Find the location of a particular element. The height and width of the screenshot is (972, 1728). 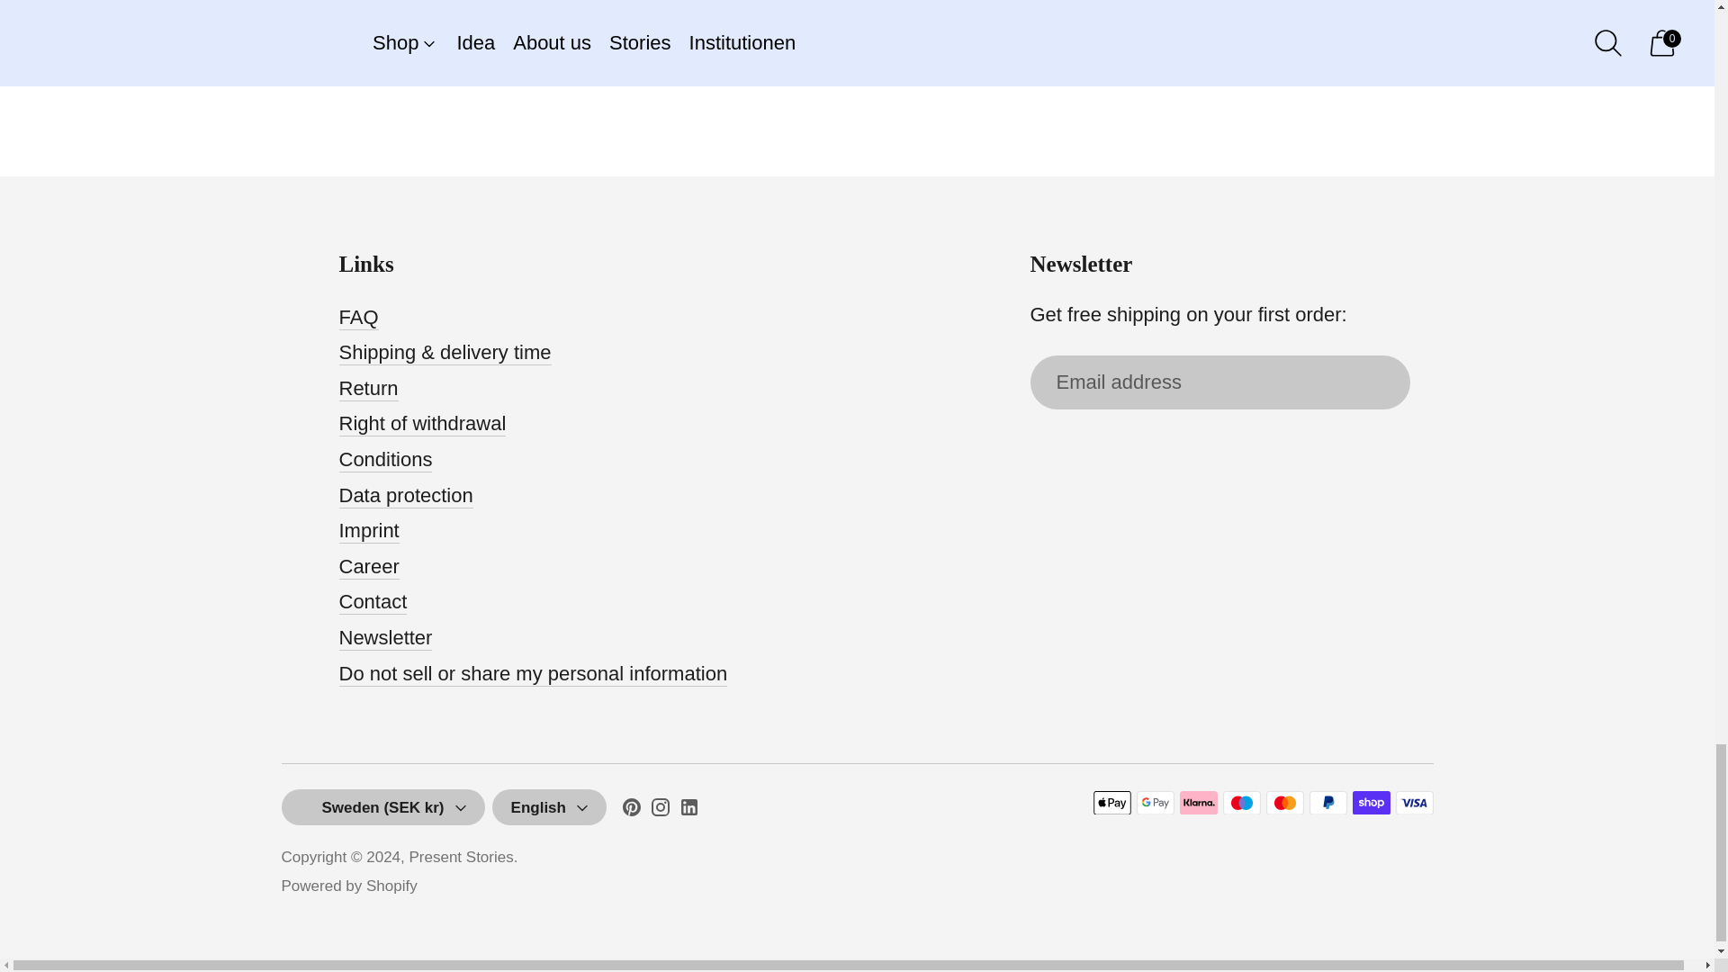

Visa is located at coordinates (1413, 803).